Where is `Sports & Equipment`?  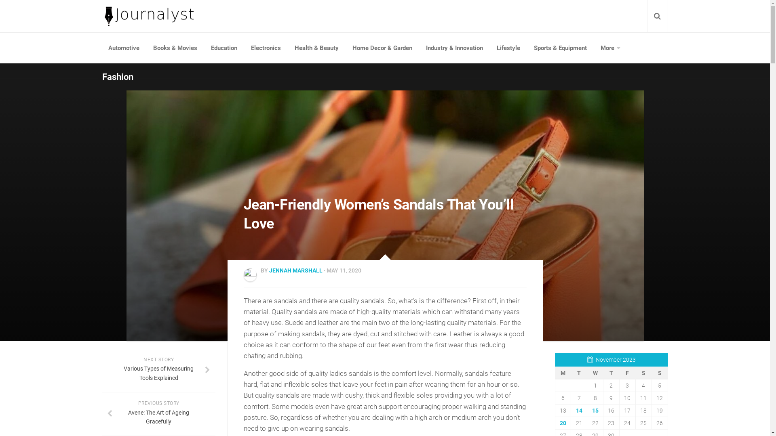 Sports & Equipment is located at coordinates (560, 48).